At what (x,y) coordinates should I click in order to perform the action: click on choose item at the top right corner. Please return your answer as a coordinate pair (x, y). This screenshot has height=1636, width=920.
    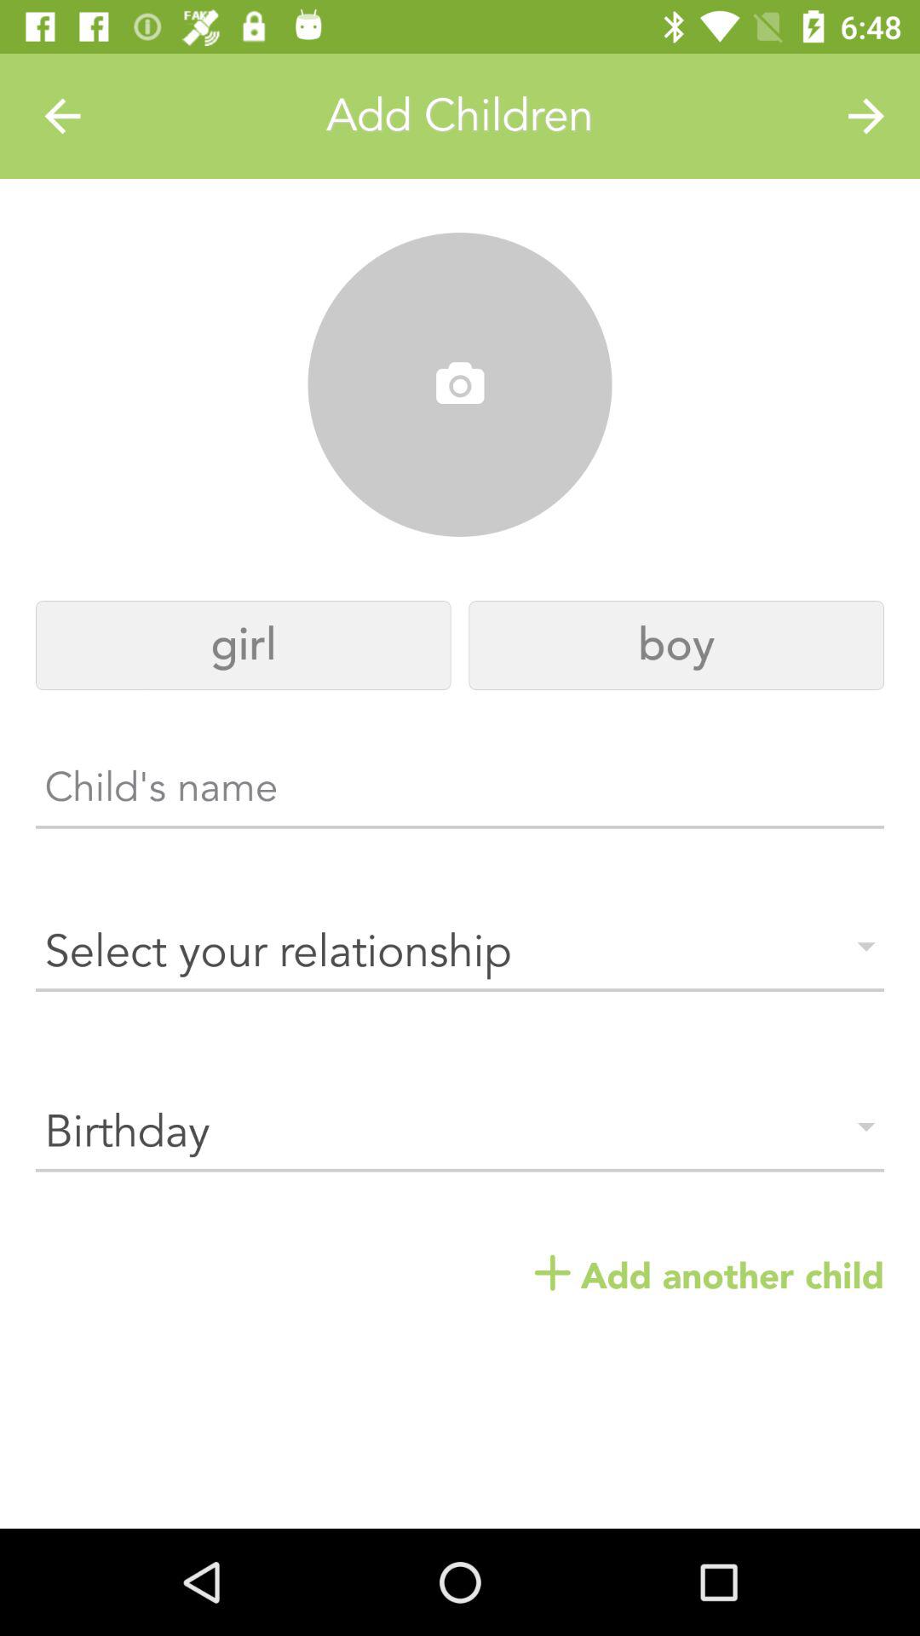
    Looking at the image, I should click on (865, 116).